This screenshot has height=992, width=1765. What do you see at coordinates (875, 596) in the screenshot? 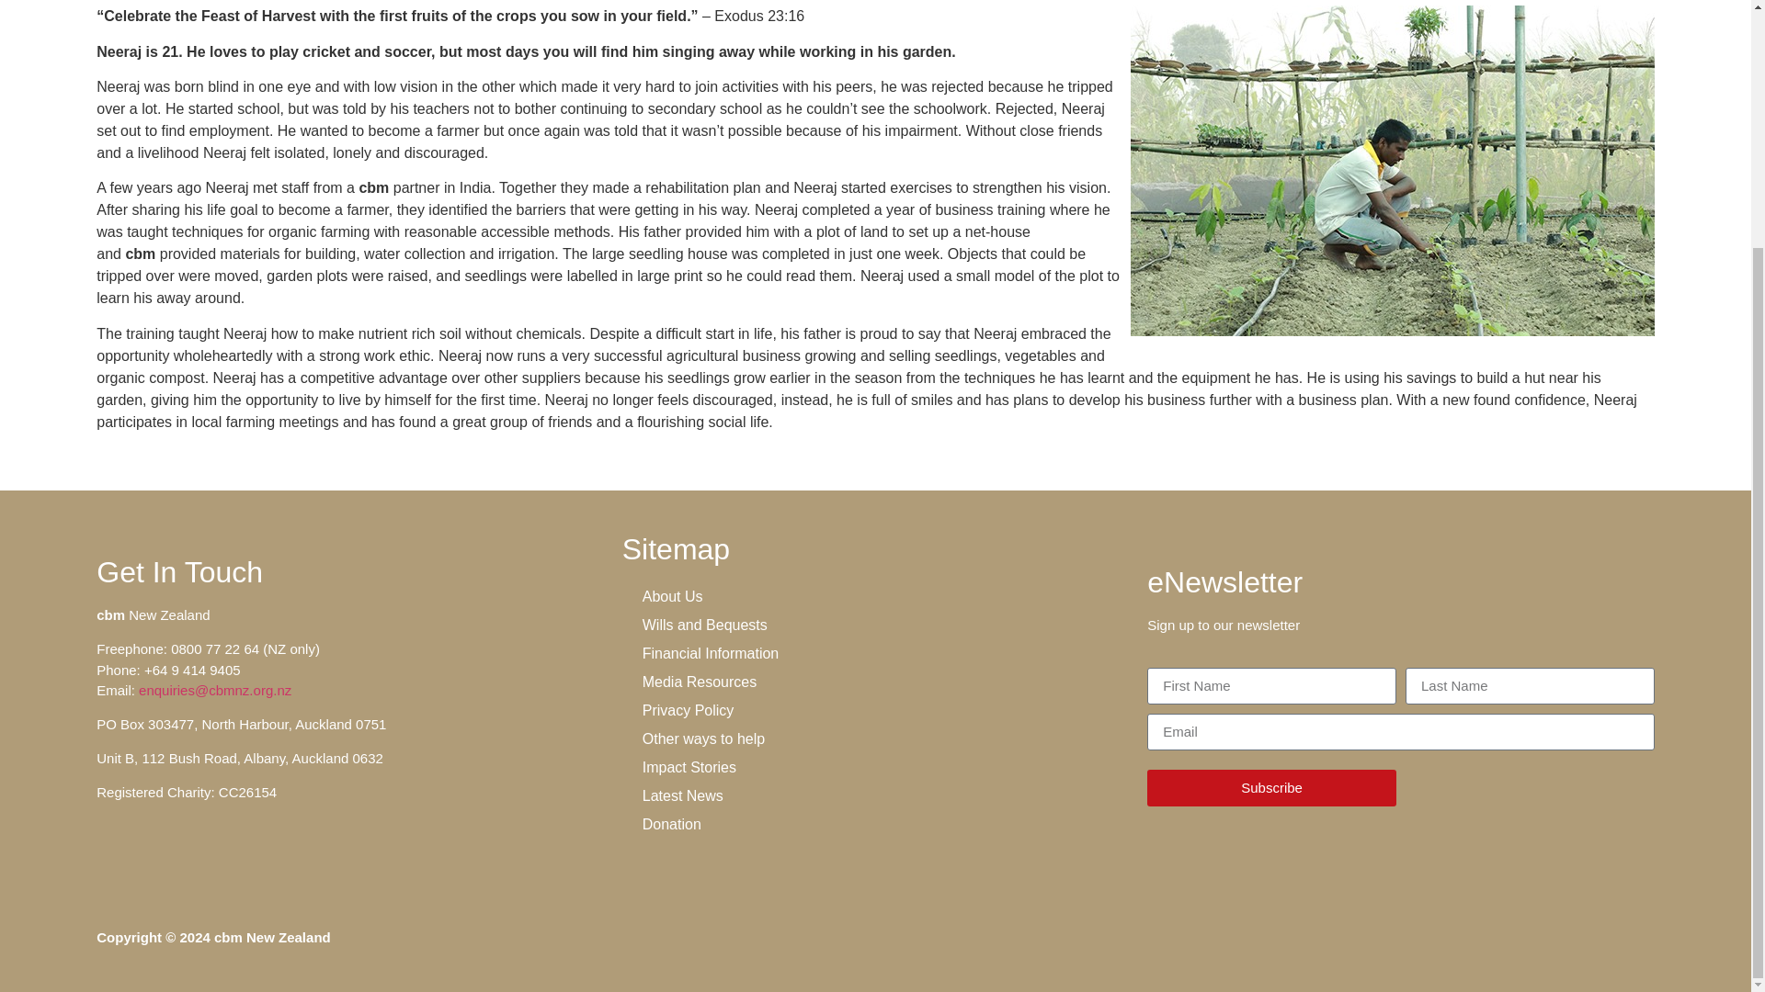
I see `About Us` at bounding box center [875, 596].